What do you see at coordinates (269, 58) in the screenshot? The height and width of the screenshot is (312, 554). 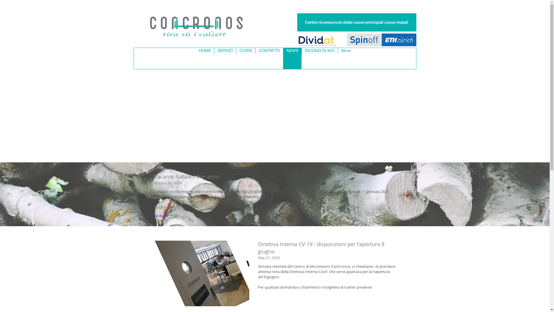 I see `CONTATTO` at bounding box center [269, 58].